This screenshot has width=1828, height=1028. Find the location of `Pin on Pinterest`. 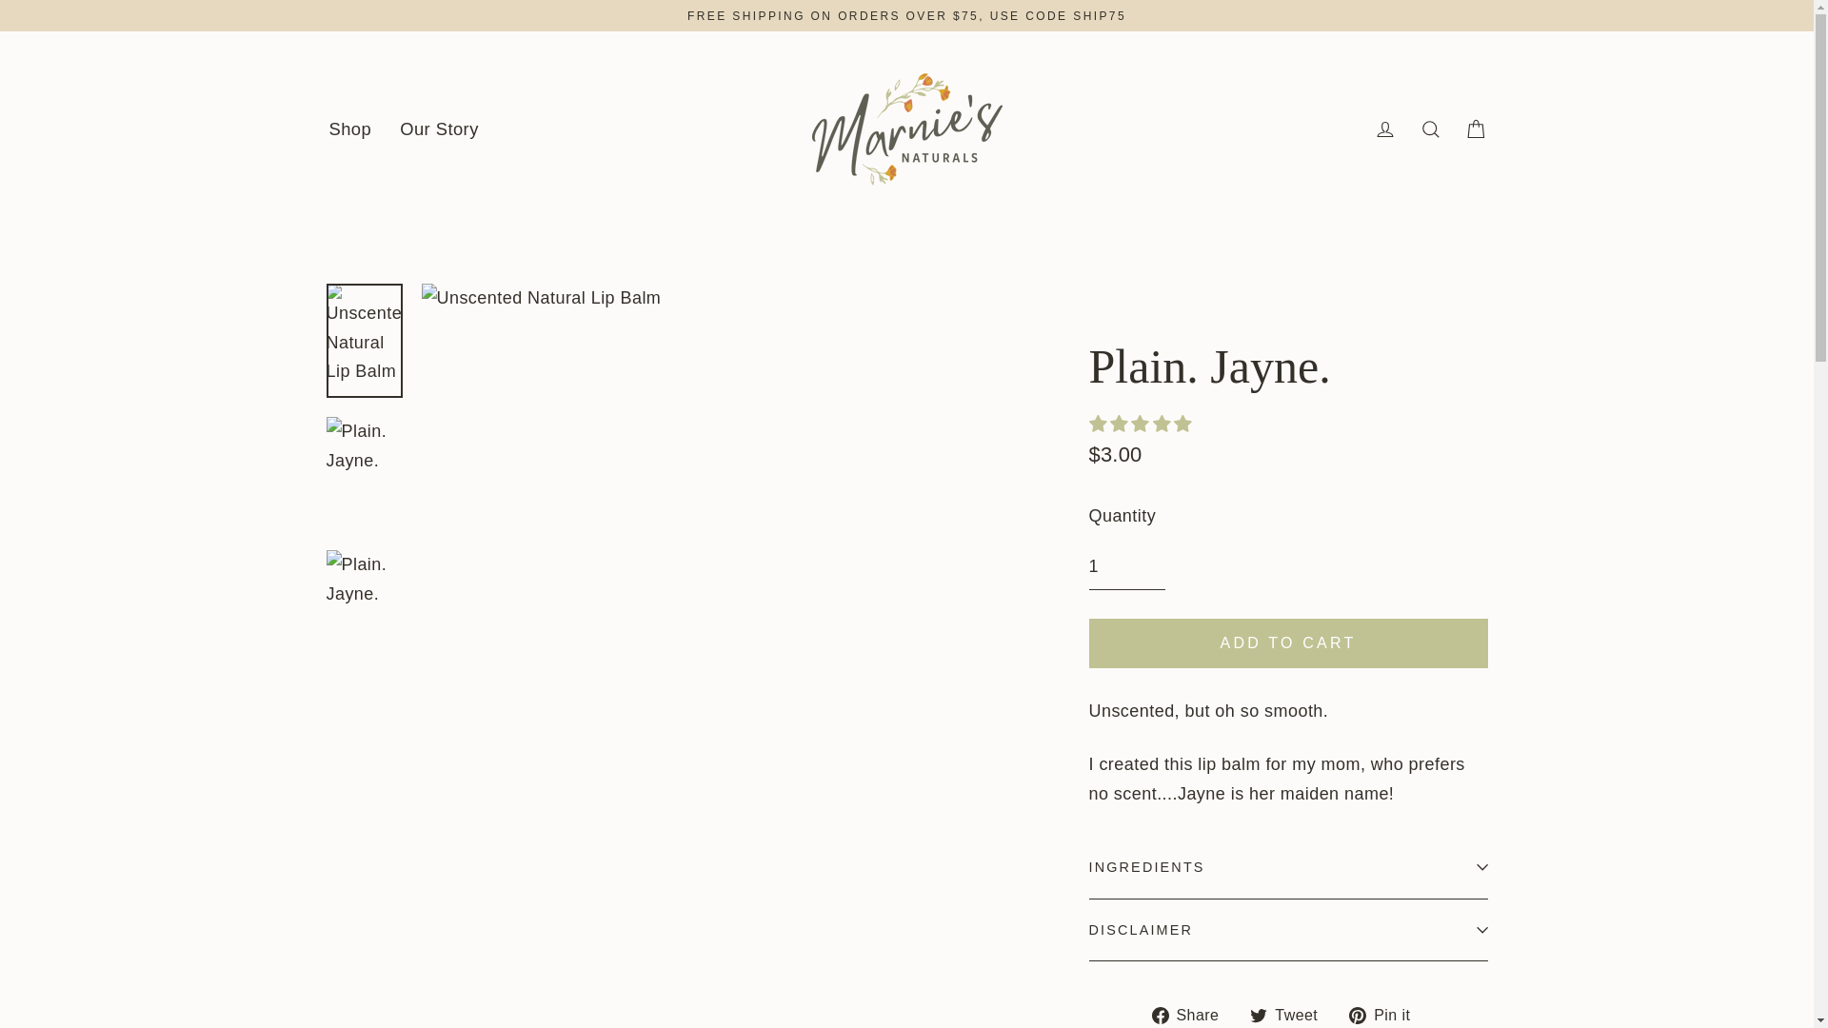

Pin on Pinterest is located at coordinates (1386, 1015).